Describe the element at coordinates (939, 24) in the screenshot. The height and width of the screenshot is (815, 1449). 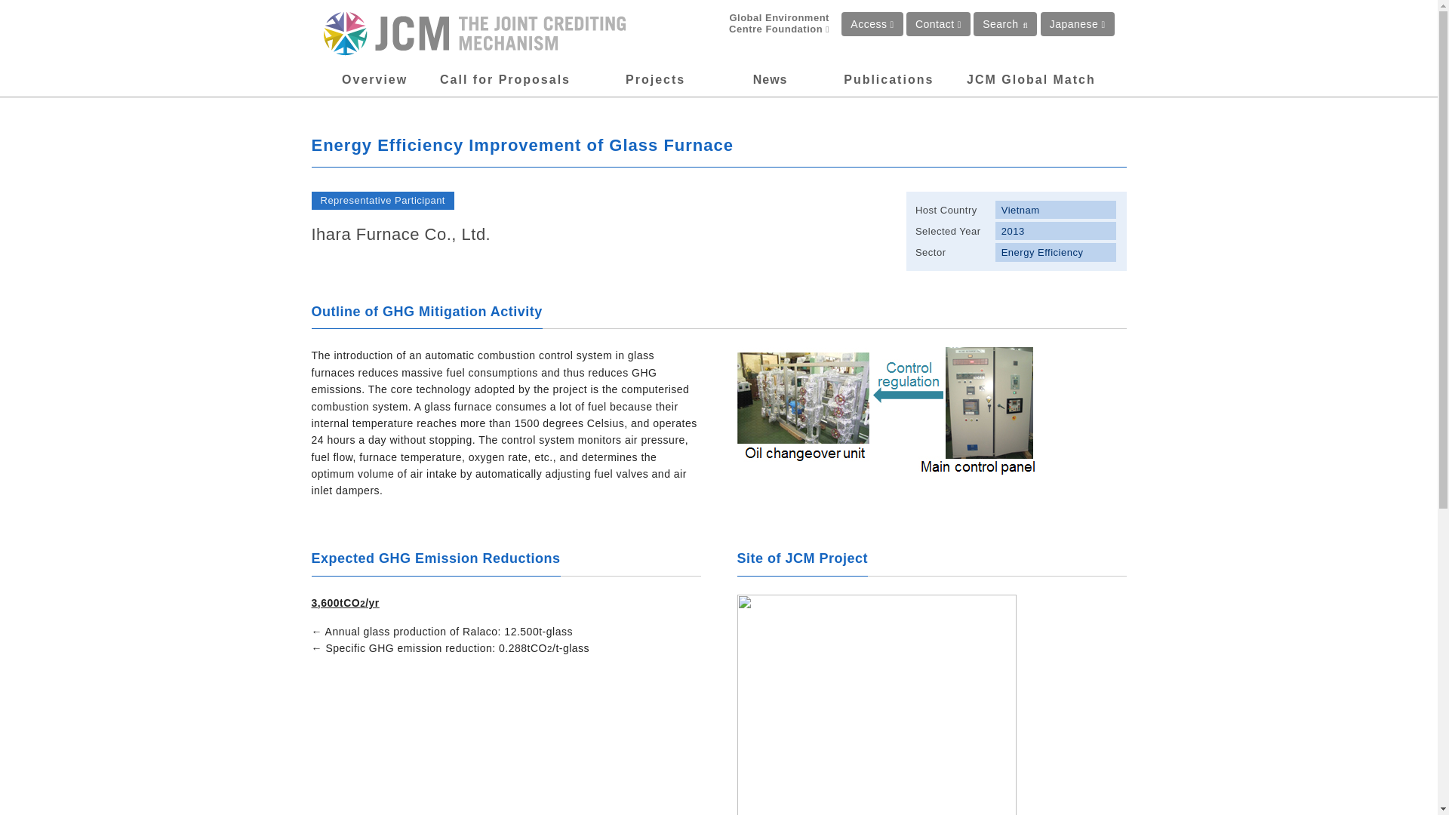
I see `Contact` at that location.